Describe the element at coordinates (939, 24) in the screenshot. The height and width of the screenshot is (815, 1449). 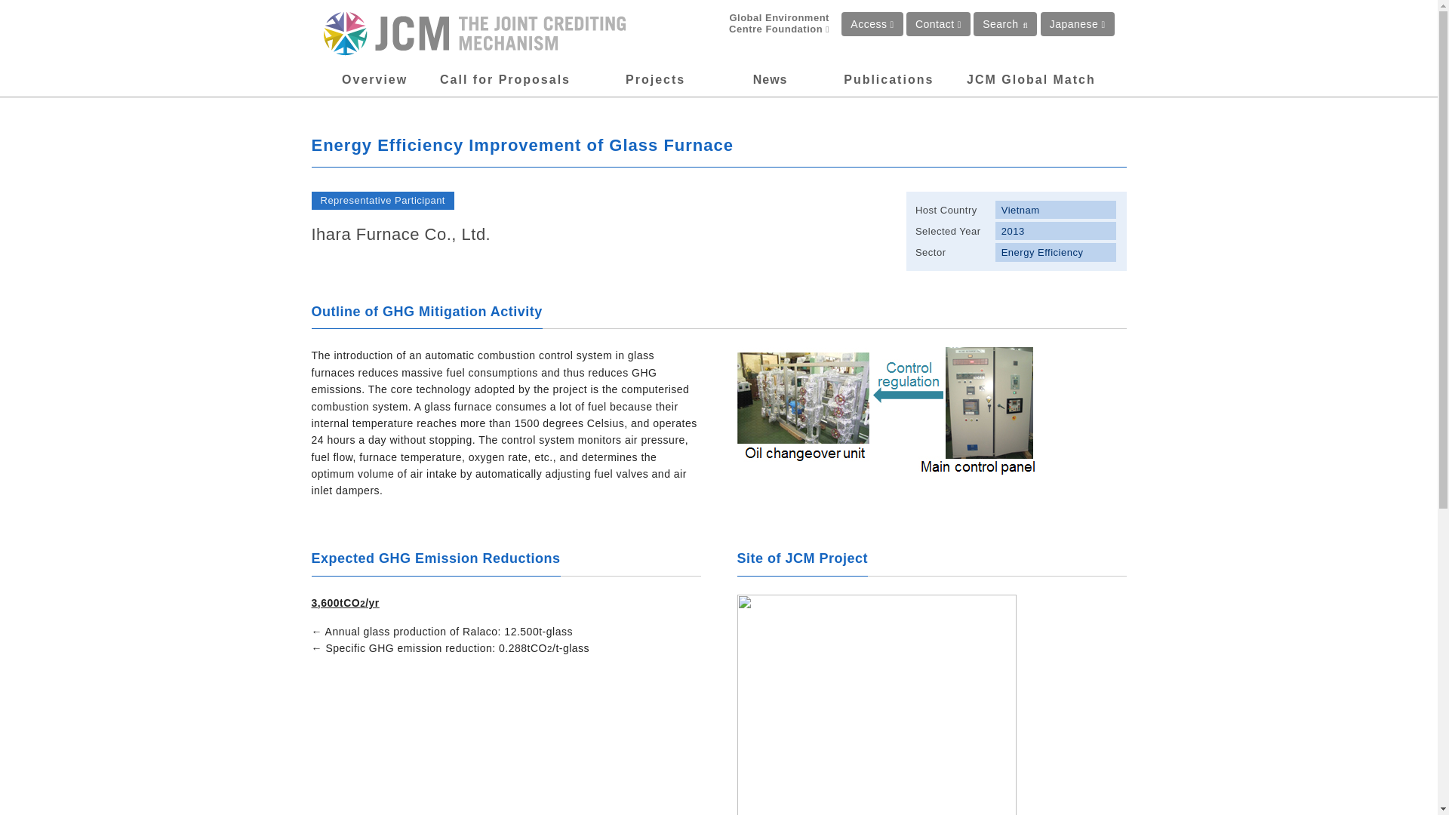
I see `Contact` at that location.